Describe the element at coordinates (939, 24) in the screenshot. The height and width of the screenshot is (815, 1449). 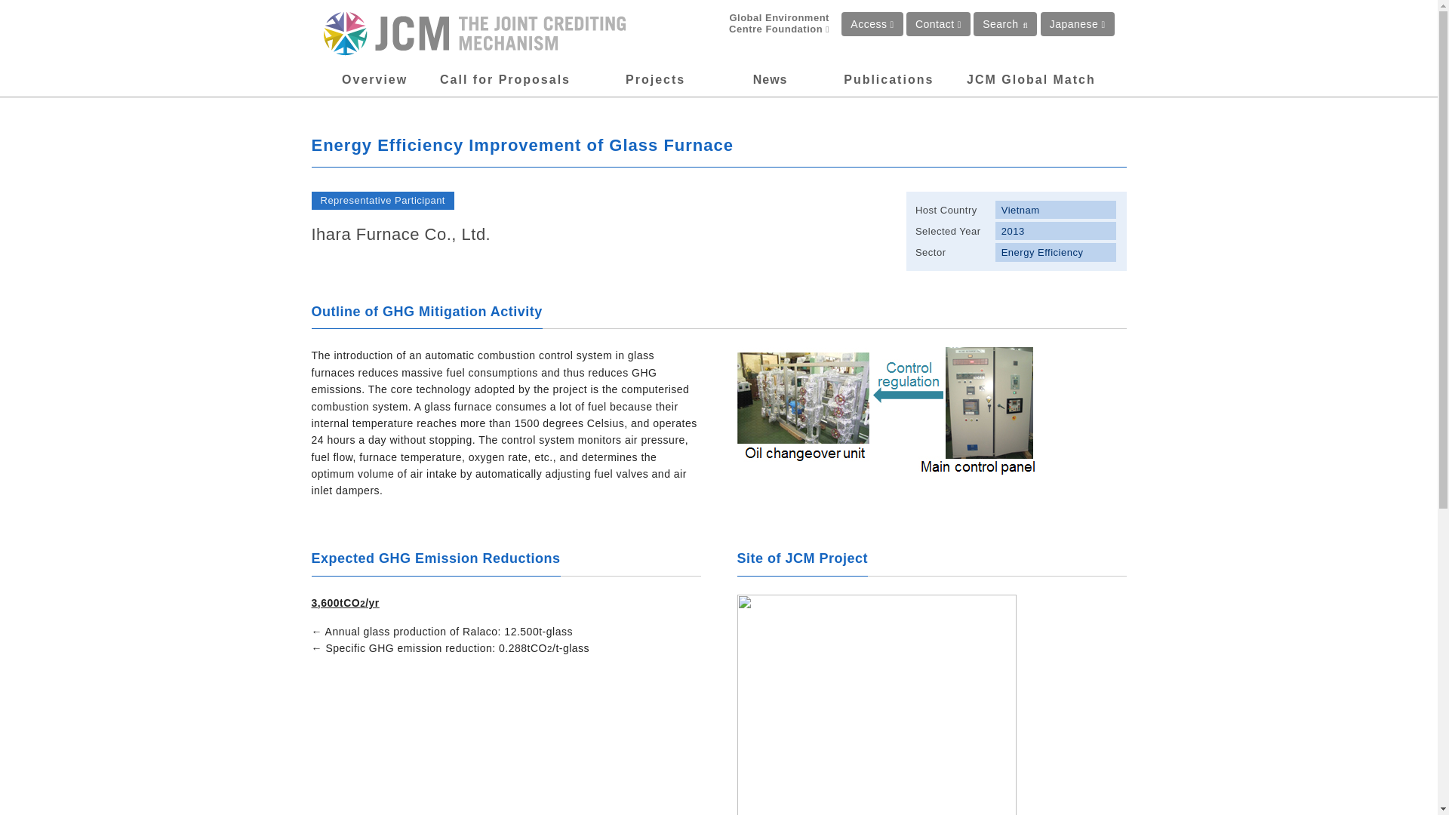
I see `Contact` at that location.